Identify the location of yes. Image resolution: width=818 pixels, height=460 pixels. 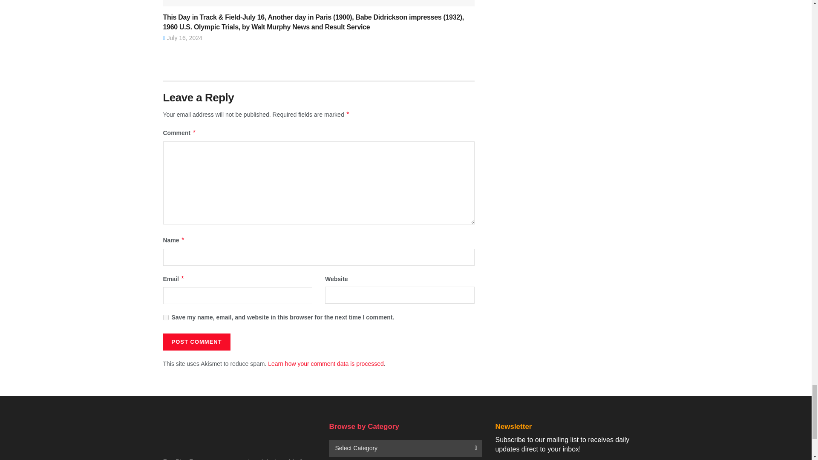
(165, 317).